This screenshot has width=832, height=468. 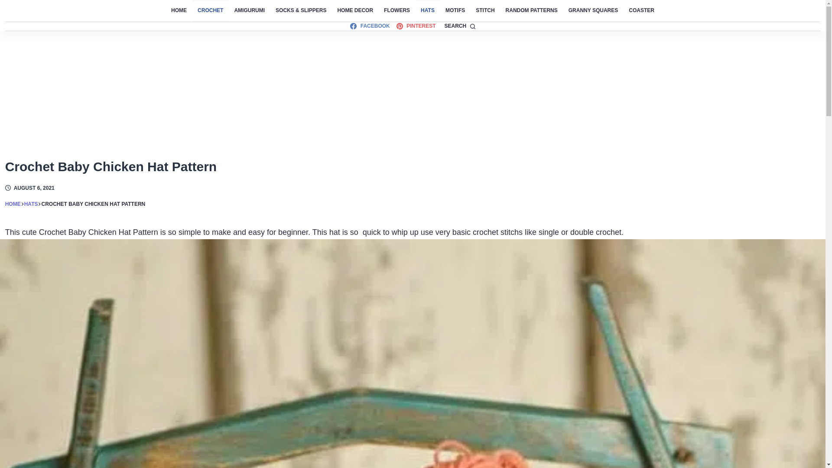 I want to click on Crochet Baby Chicken Hat Pattern, so click(x=413, y=166).